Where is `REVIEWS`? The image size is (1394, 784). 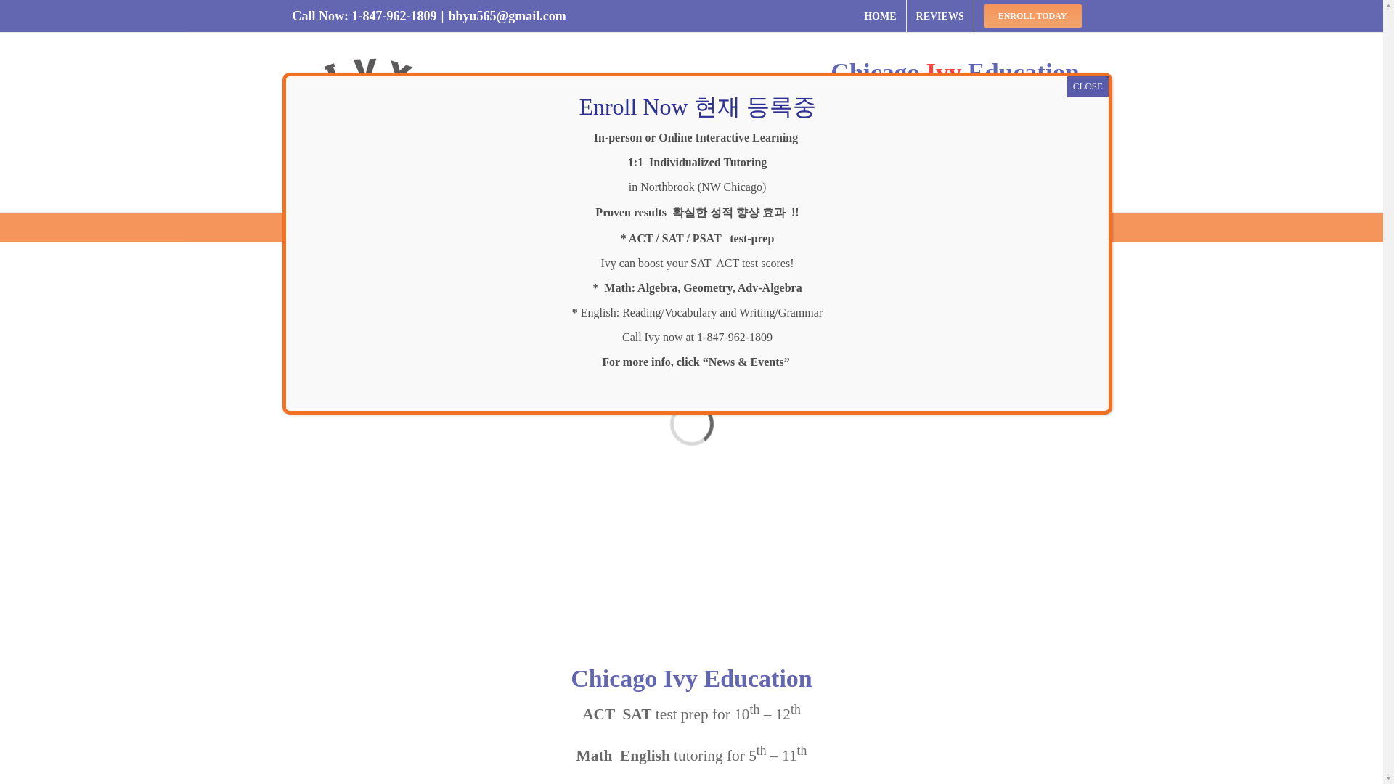 REVIEWS is located at coordinates (939, 16).